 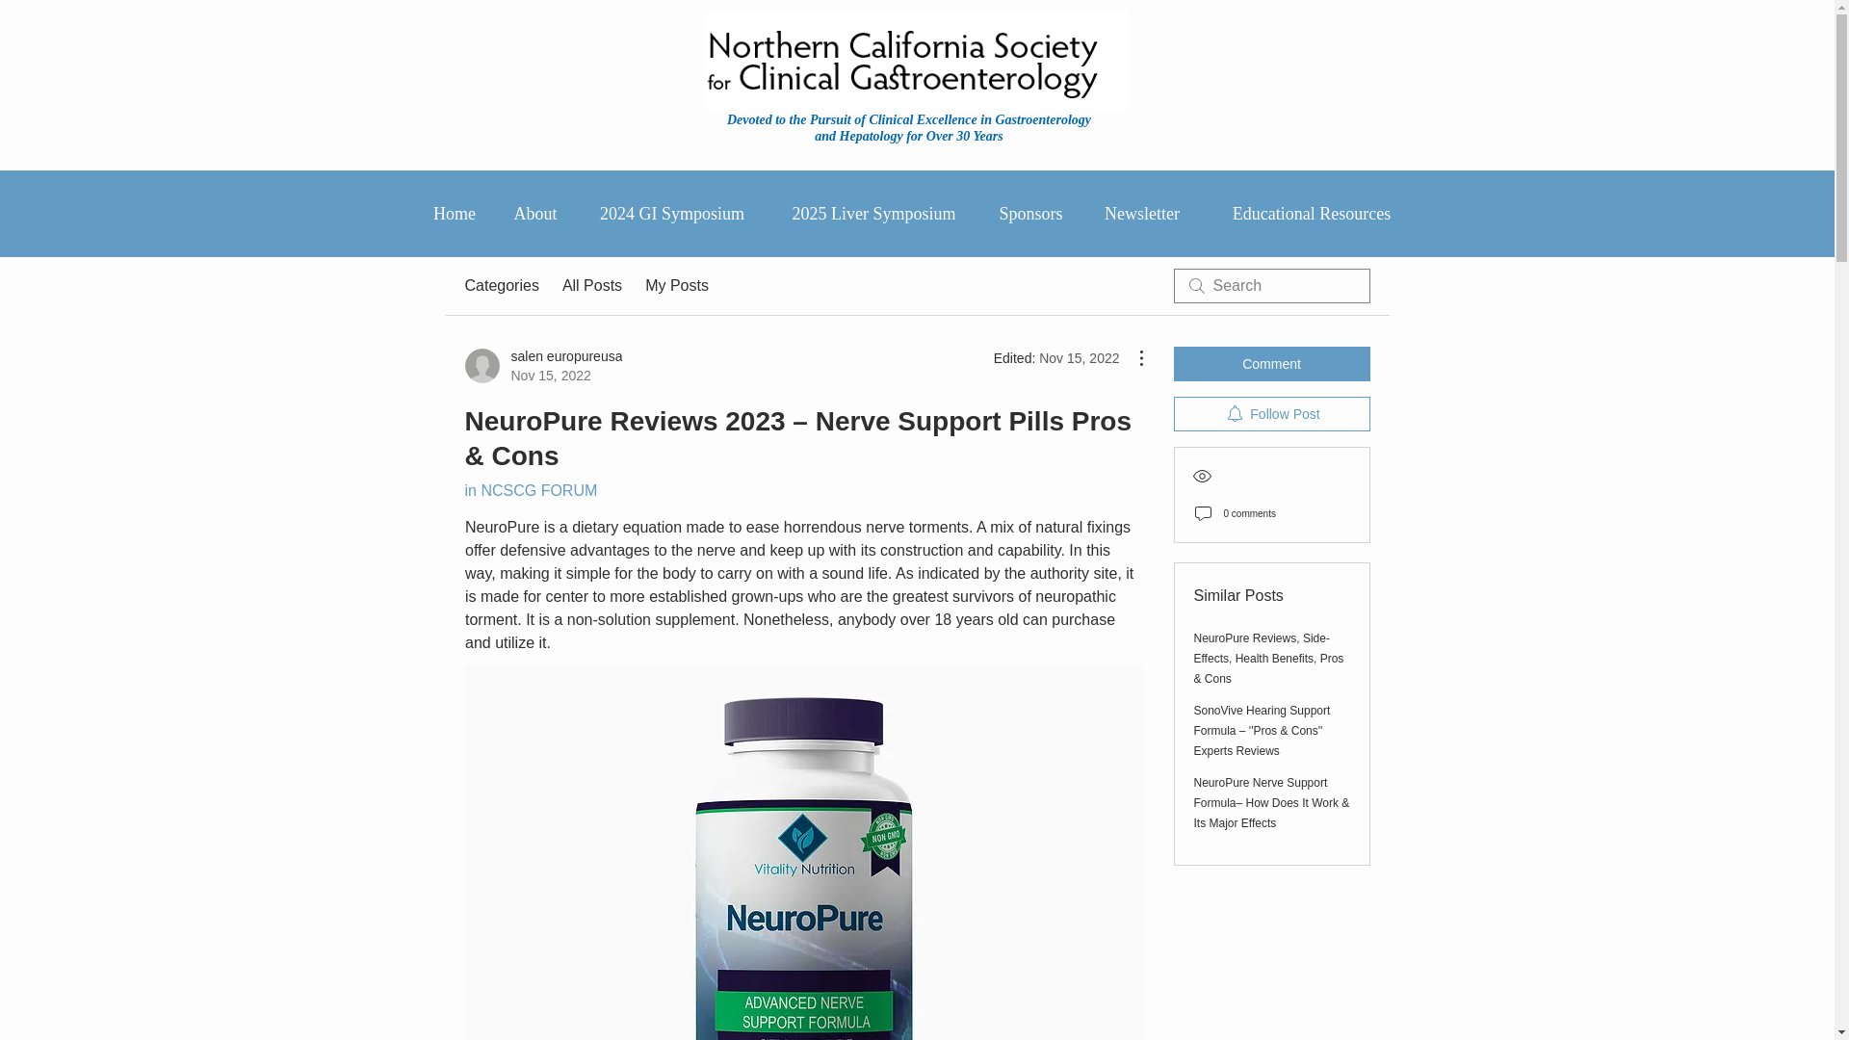 What do you see at coordinates (542, 365) in the screenshot?
I see `All Posts` at bounding box center [542, 365].